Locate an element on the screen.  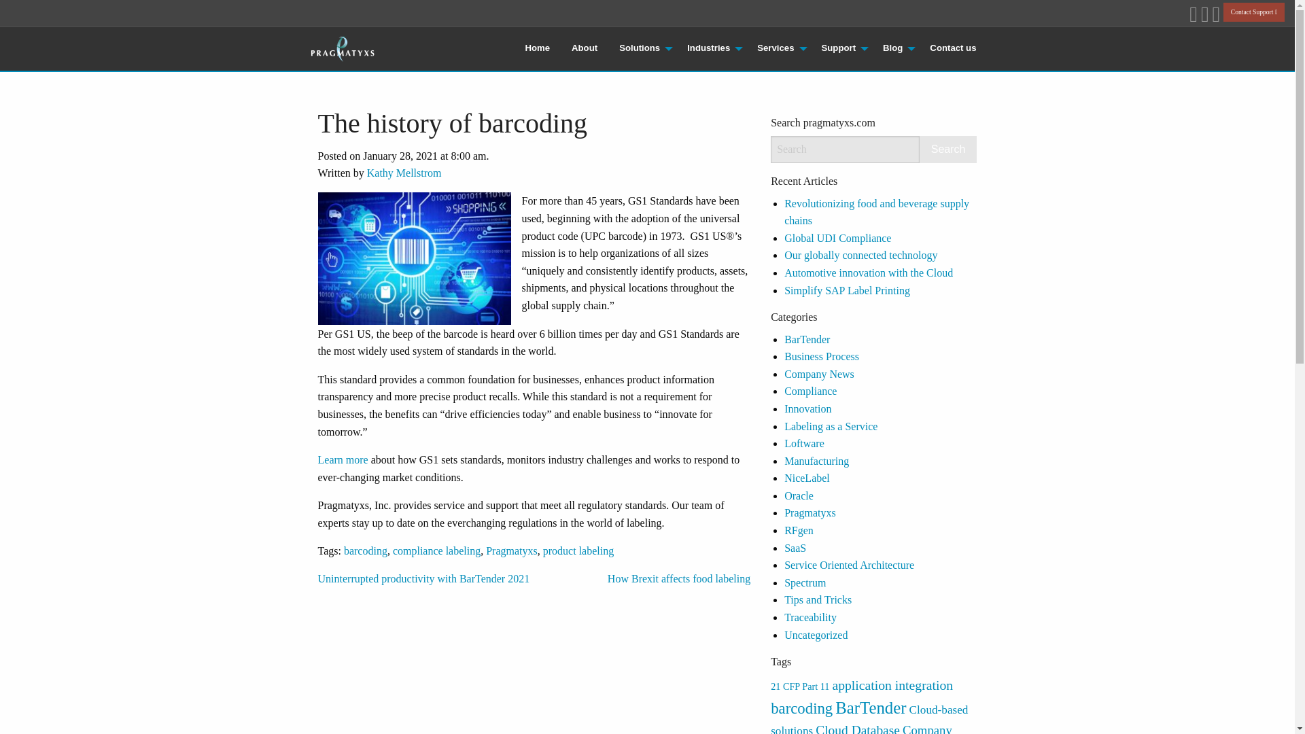
About is located at coordinates (585, 48).